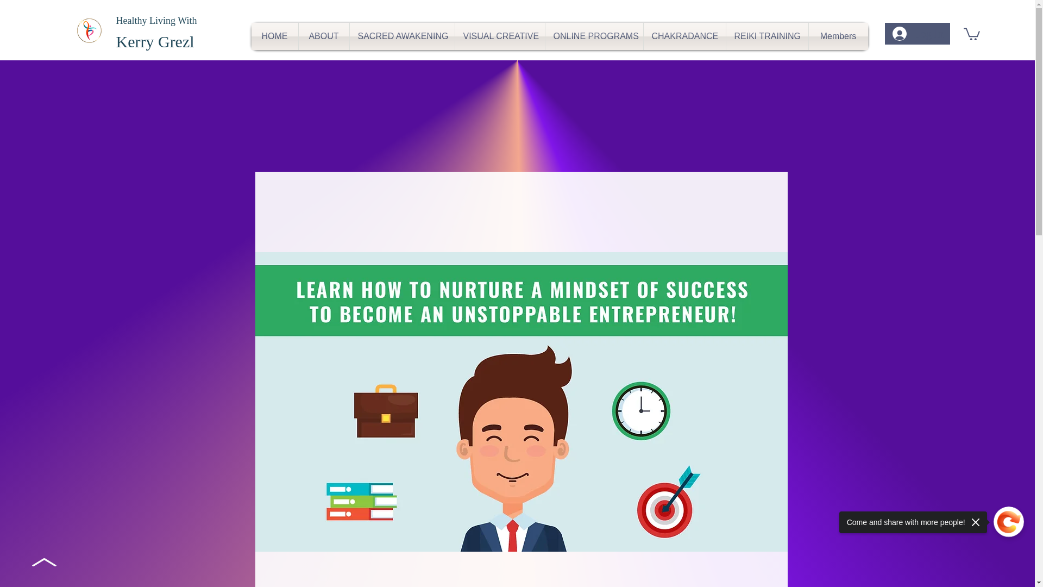 The image size is (1043, 587). Describe the element at coordinates (917, 34) in the screenshot. I see `Log In` at that location.